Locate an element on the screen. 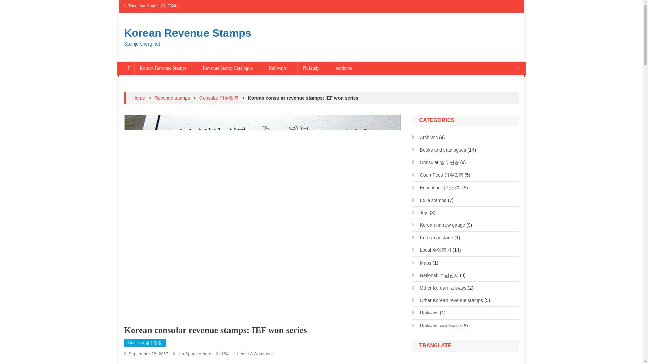 The width and height of the screenshot is (648, 364). Ivo Spanjersberg is located at coordinates (194, 354).